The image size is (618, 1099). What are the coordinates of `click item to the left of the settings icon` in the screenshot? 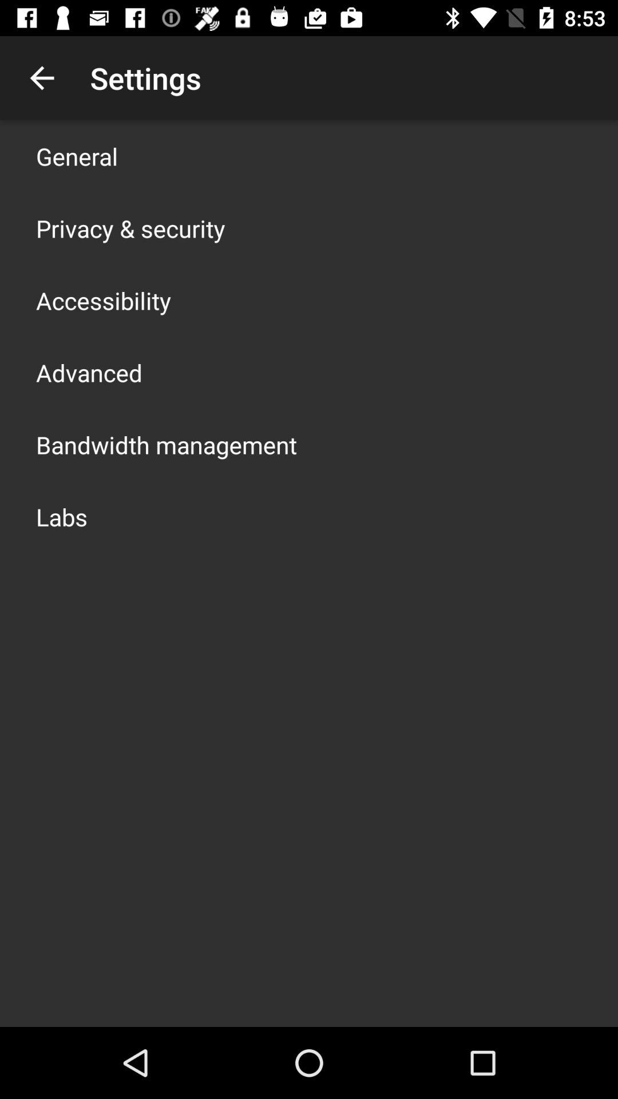 It's located at (42, 78).